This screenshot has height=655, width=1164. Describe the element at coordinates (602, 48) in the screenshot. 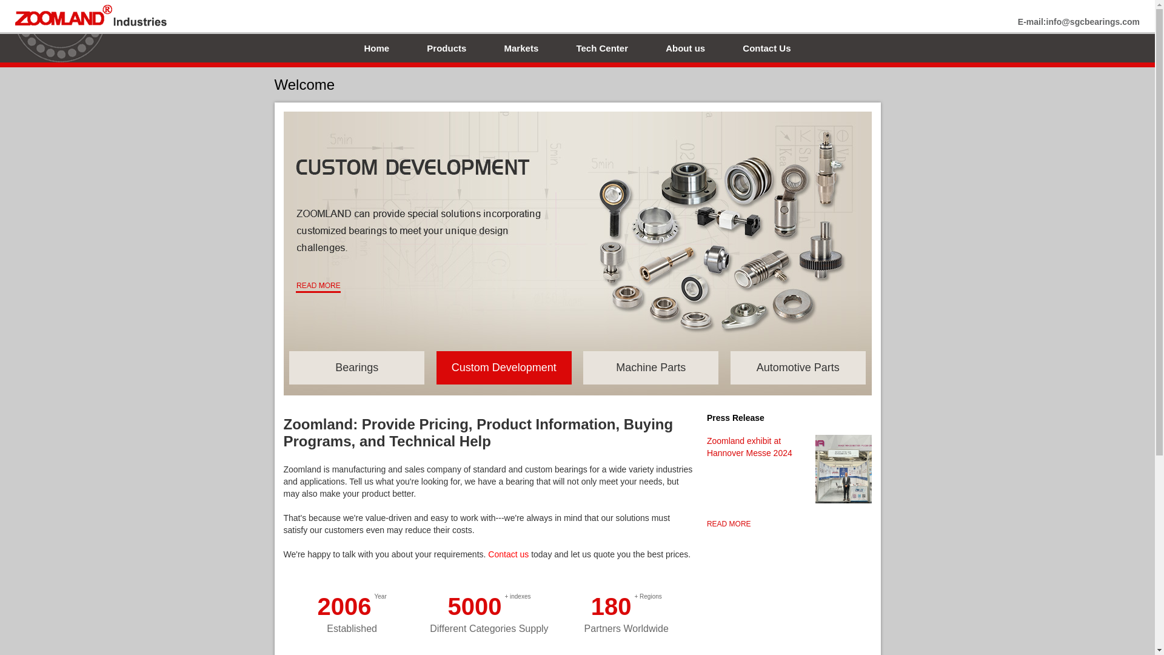

I see `Tech Center` at that location.